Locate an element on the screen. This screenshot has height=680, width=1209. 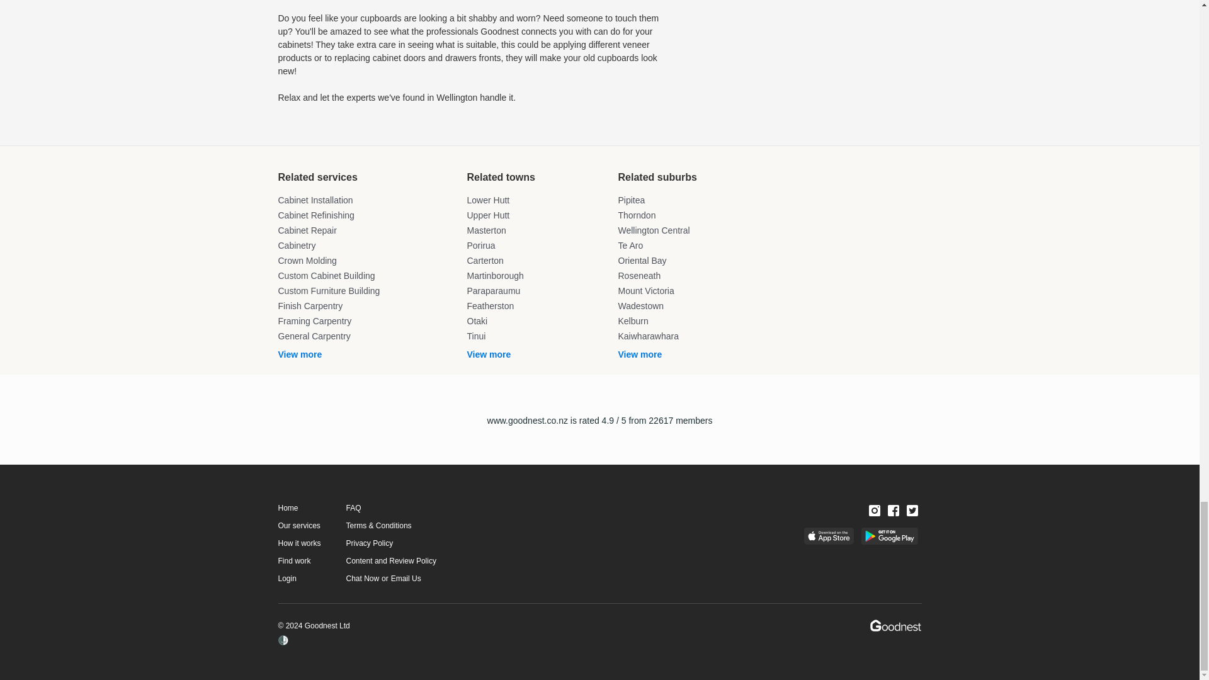
Cabinet Installation is located at coordinates (366, 200).